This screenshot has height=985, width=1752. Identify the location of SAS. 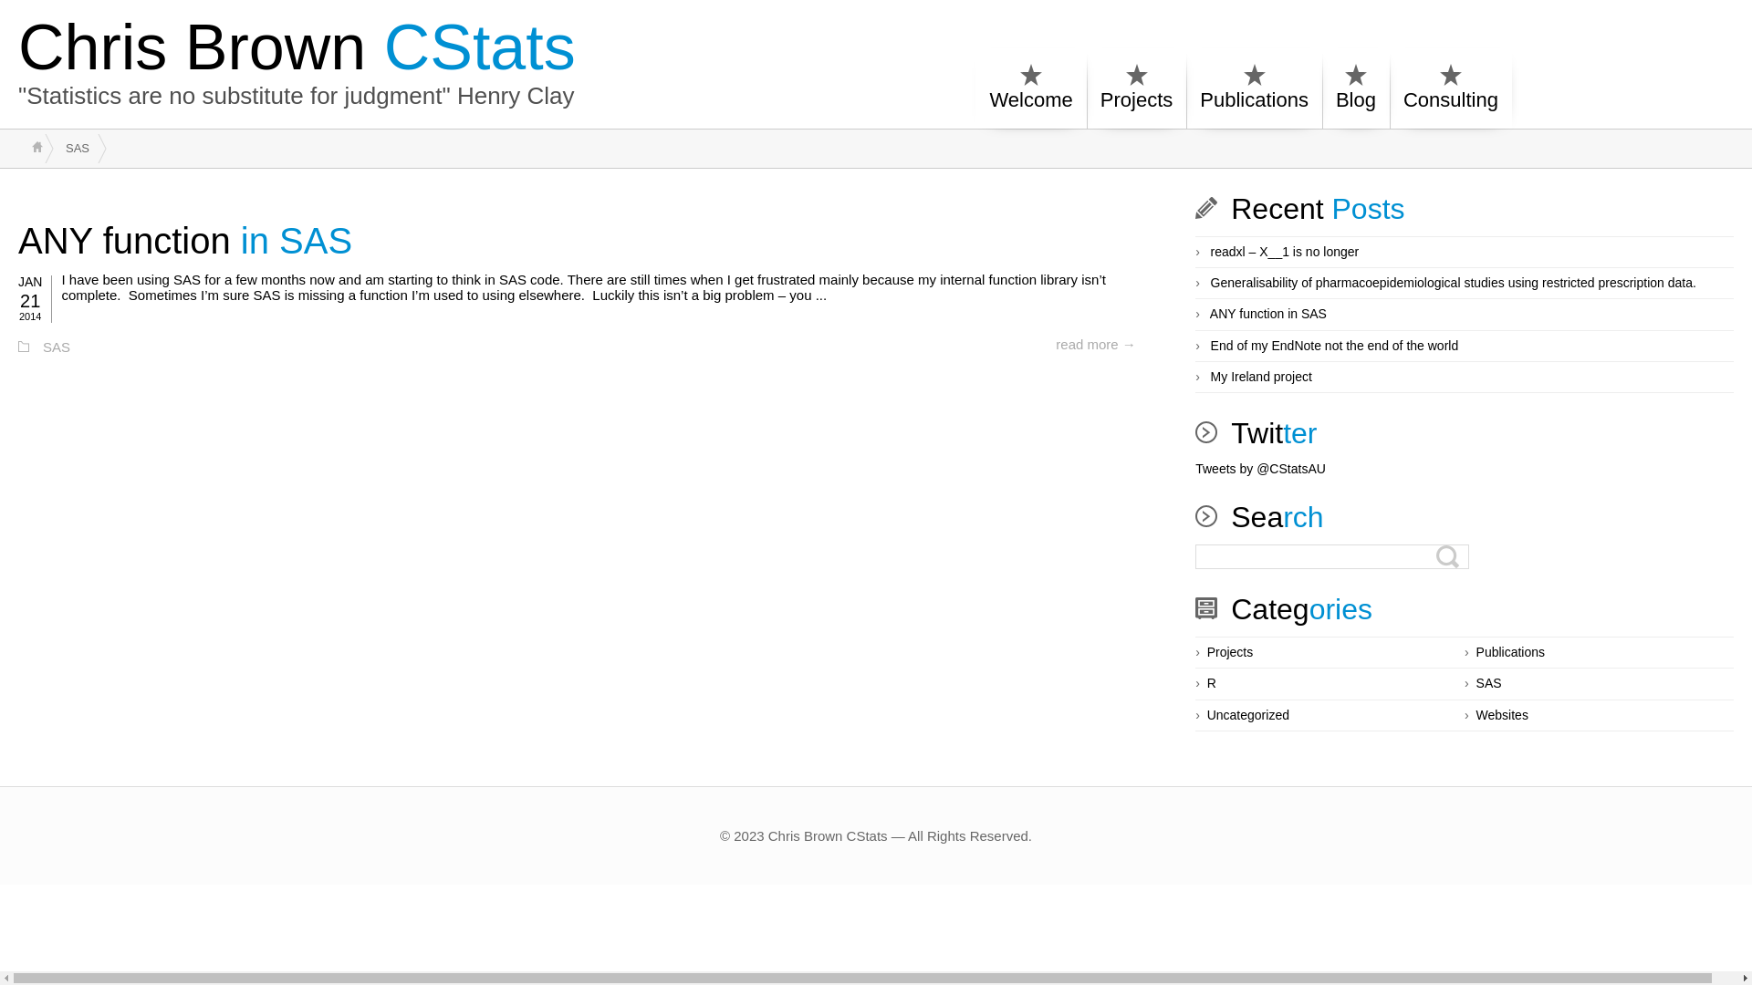
(57, 348).